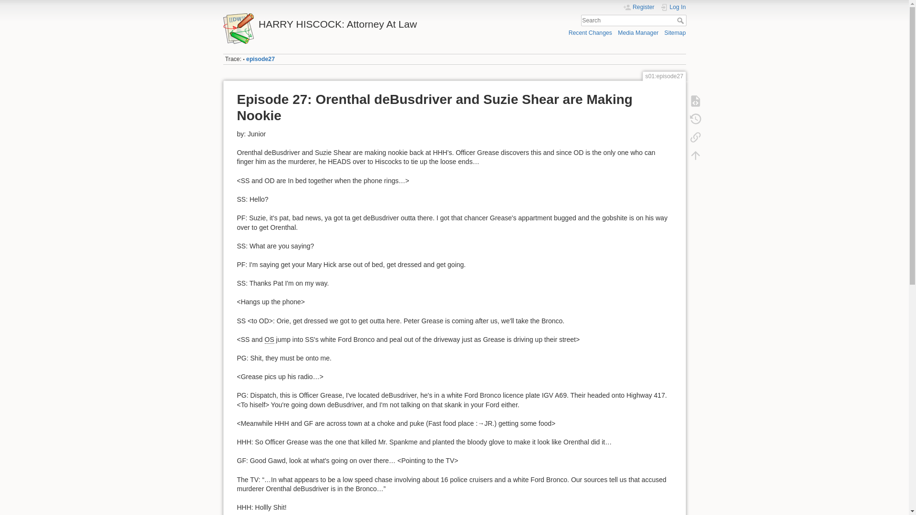  Describe the element at coordinates (681, 20) in the screenshot. I see `Search` at that location.